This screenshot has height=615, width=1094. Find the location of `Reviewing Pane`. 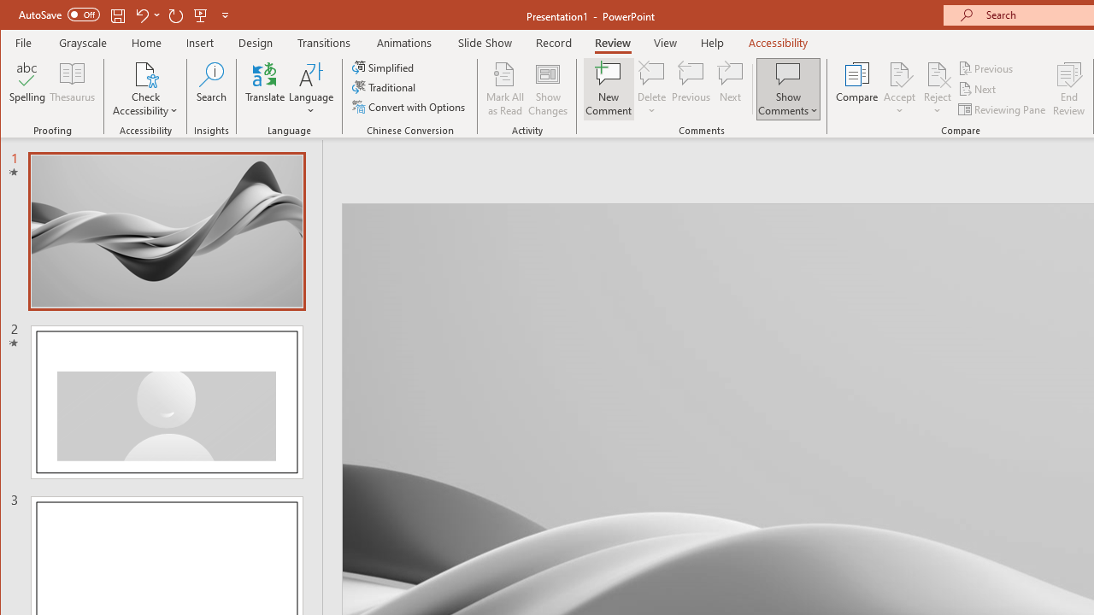

Reviewing Pane is located at coordinates (1003, 109).